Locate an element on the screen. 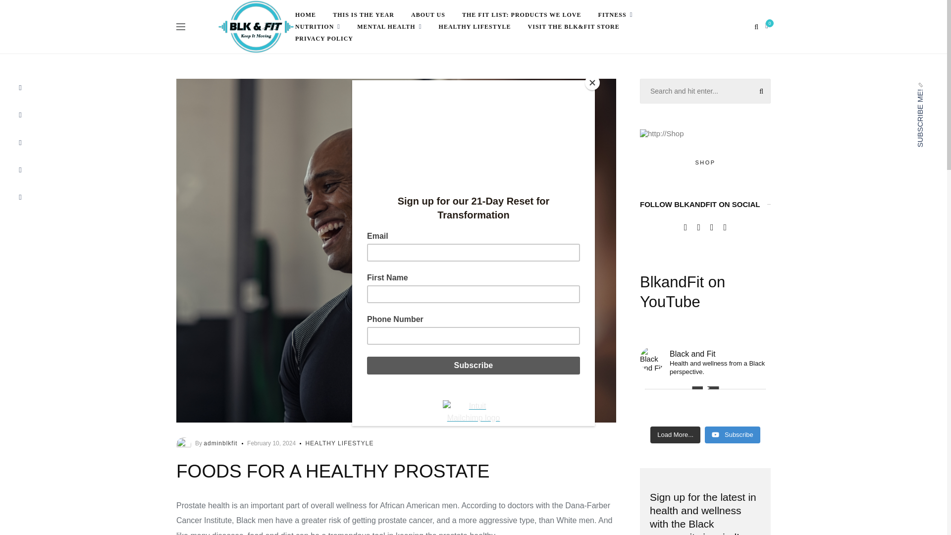  PRIVACY POLICY is located at coordinates (324, 38).